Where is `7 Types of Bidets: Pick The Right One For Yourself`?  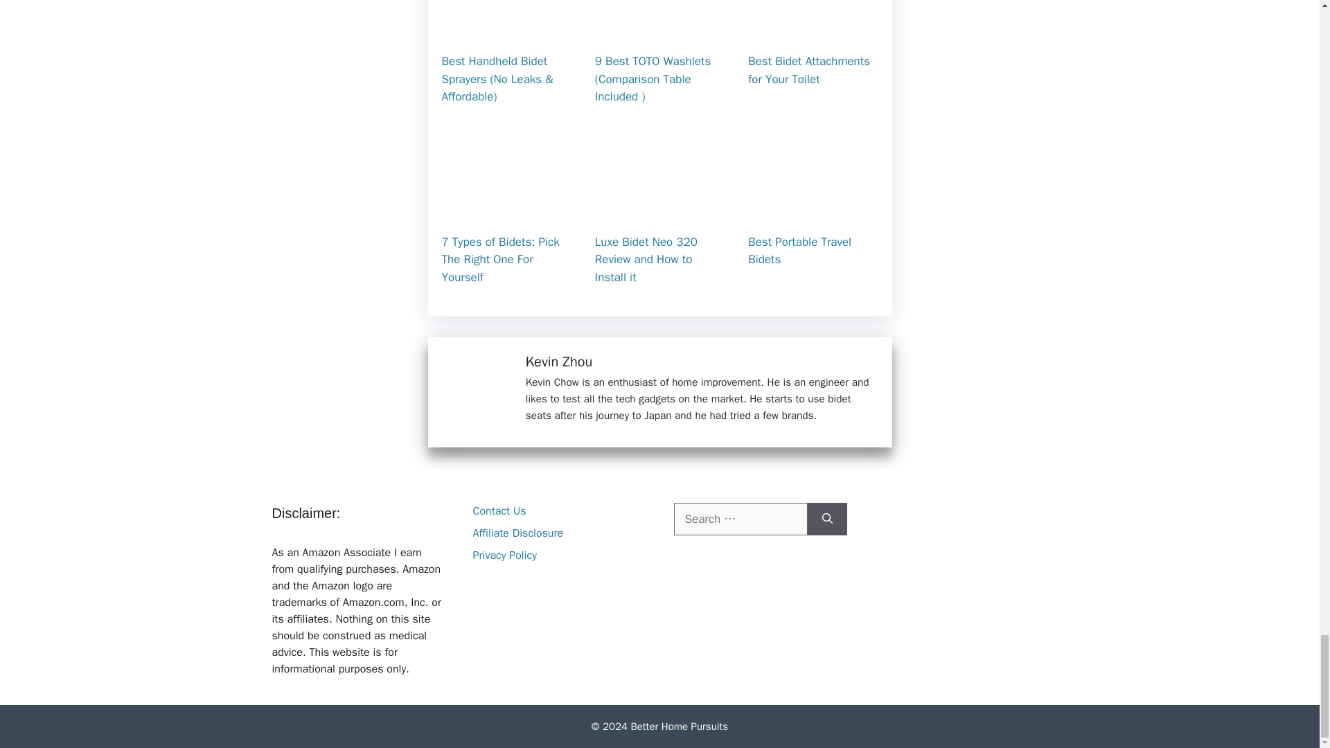
7 Types of Bidets: Pick The Right One For Yourself is located at coordinates (506, 212).